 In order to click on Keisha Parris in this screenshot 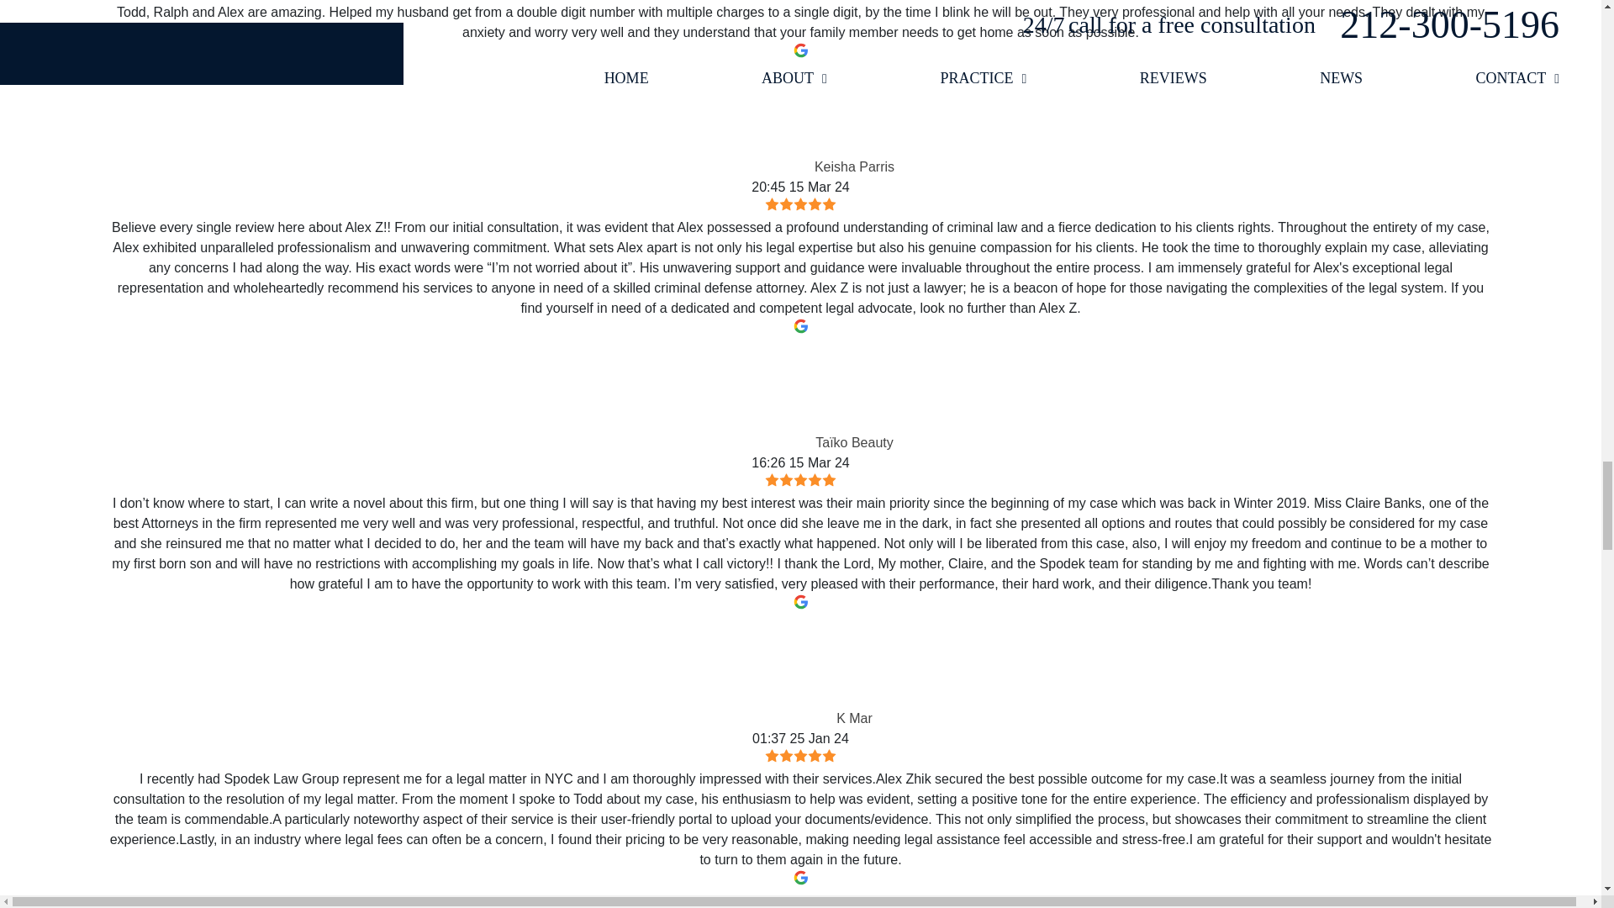, I will do `click(760, 118)`.